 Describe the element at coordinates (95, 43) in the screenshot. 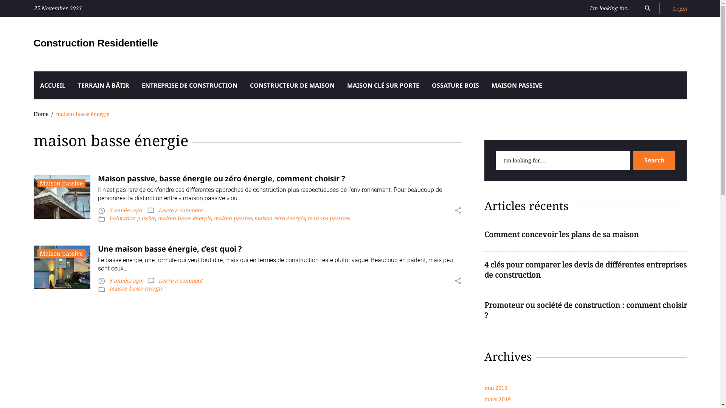

I see `Construction Residentielle` at that location.